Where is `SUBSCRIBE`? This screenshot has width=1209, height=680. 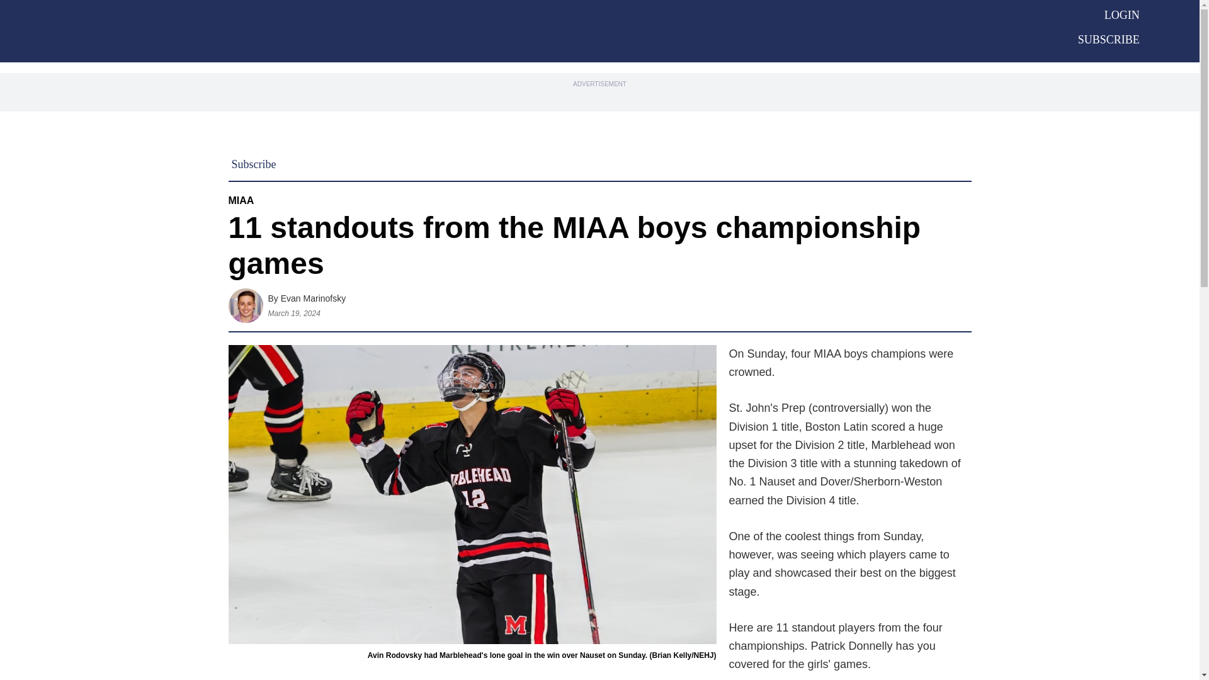
SUBSCRIBE is located at coordinates (1109, 39).